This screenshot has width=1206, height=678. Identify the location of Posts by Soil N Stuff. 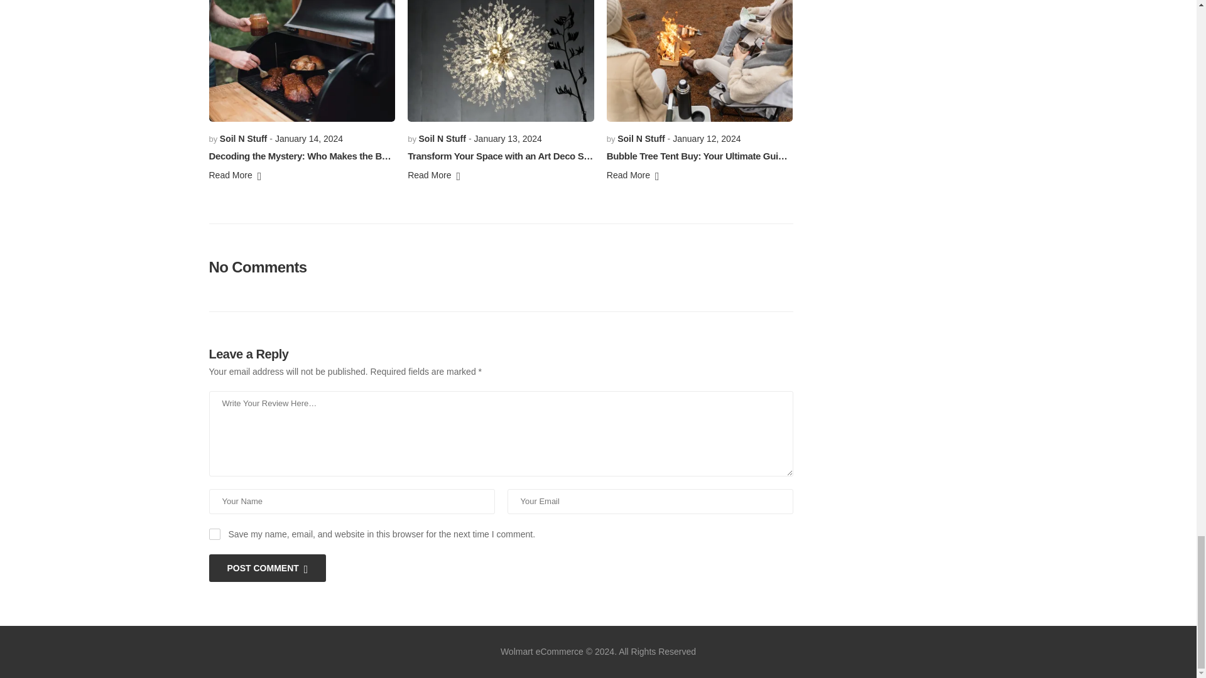
(442, 138).